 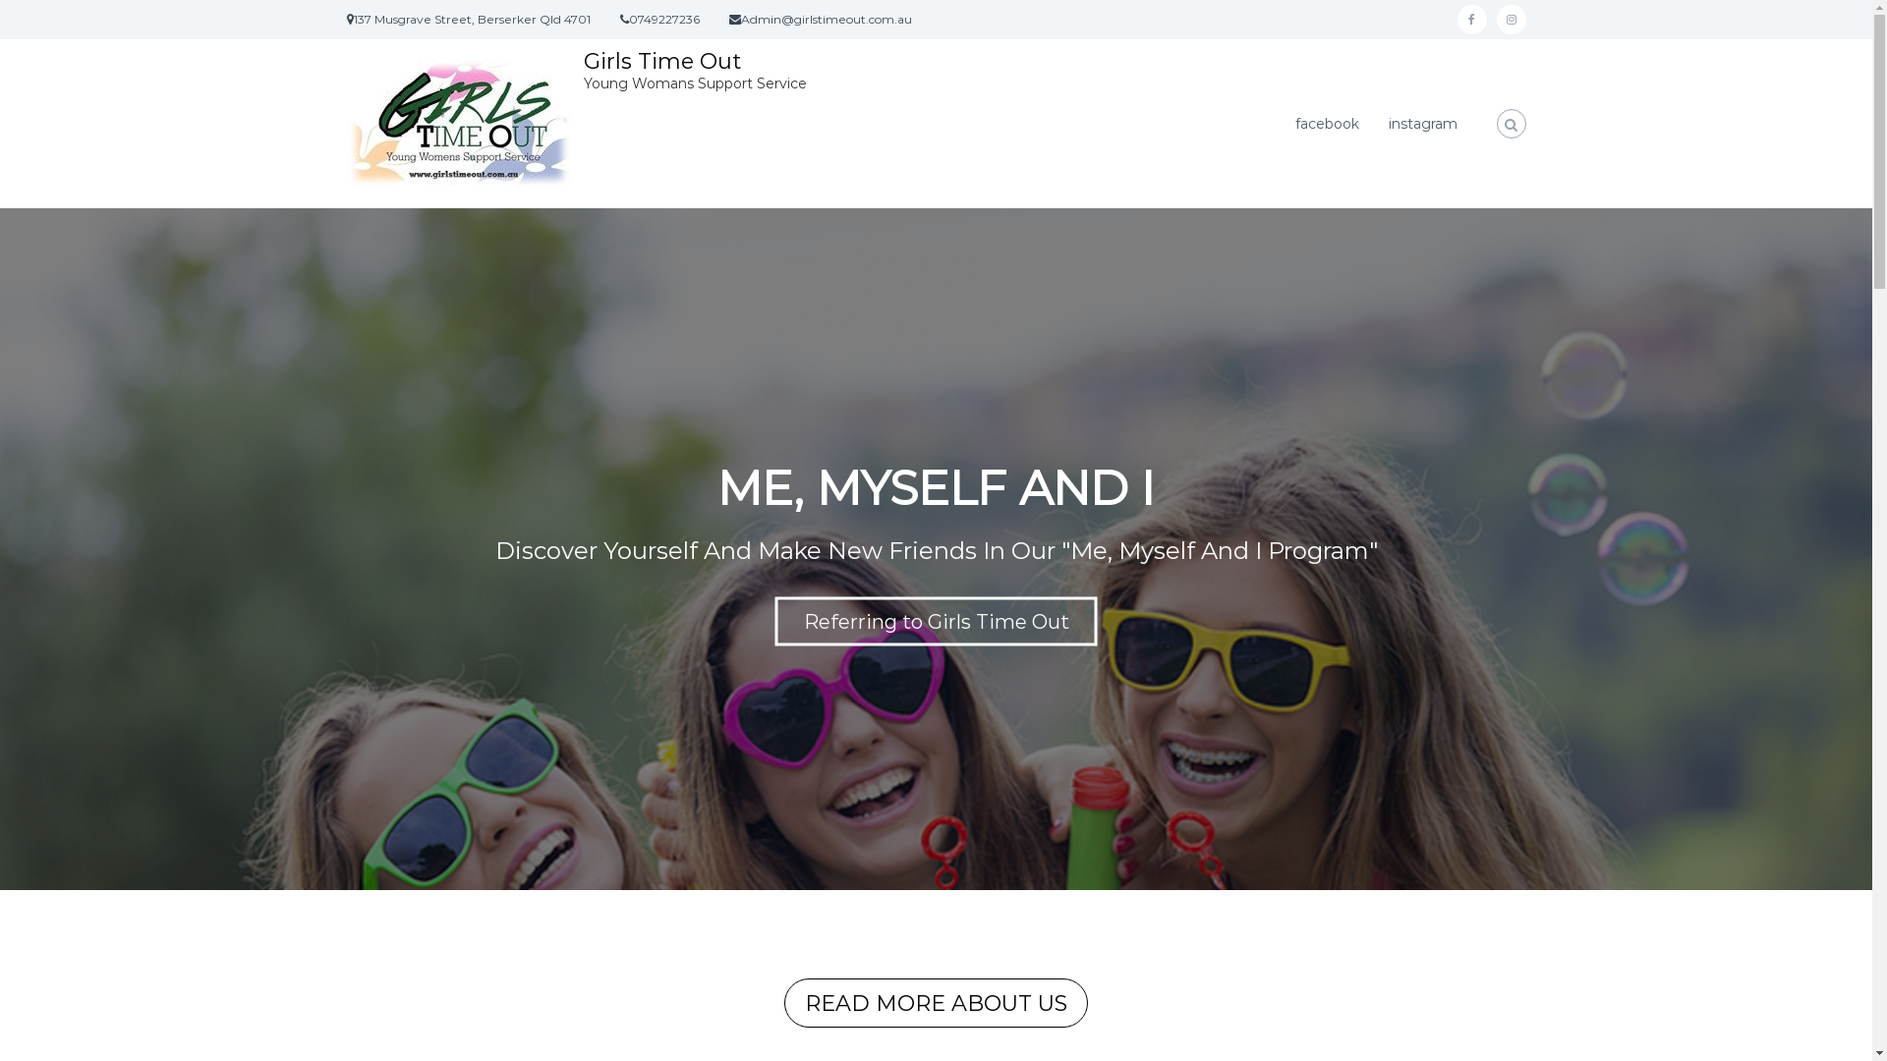 What do you see at coordinates (1471, 20) in the screenshot?
I see `facebook` at bounding box center [1471, 20].